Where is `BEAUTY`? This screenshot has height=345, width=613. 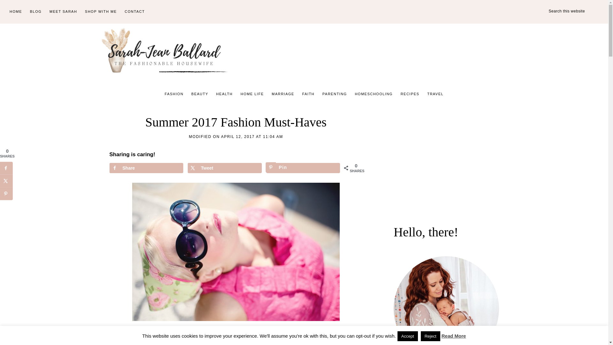 BEAUTY is located at coordinates (200, 94).